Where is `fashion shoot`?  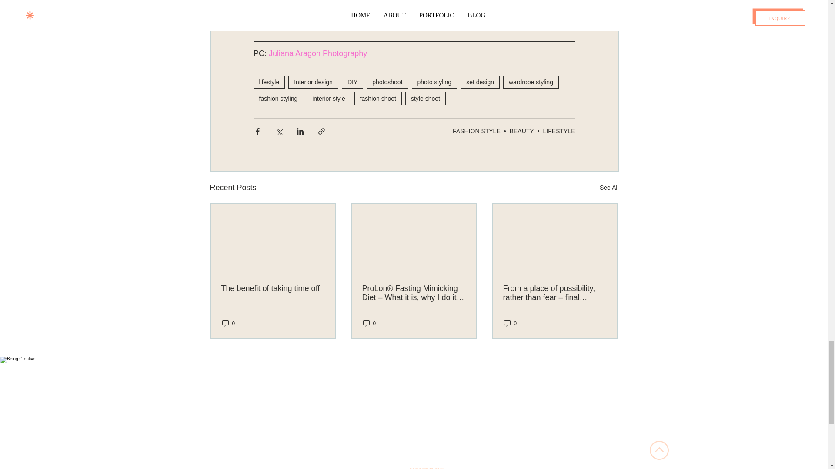
fashion shoot is located at coordinates (377, 98).